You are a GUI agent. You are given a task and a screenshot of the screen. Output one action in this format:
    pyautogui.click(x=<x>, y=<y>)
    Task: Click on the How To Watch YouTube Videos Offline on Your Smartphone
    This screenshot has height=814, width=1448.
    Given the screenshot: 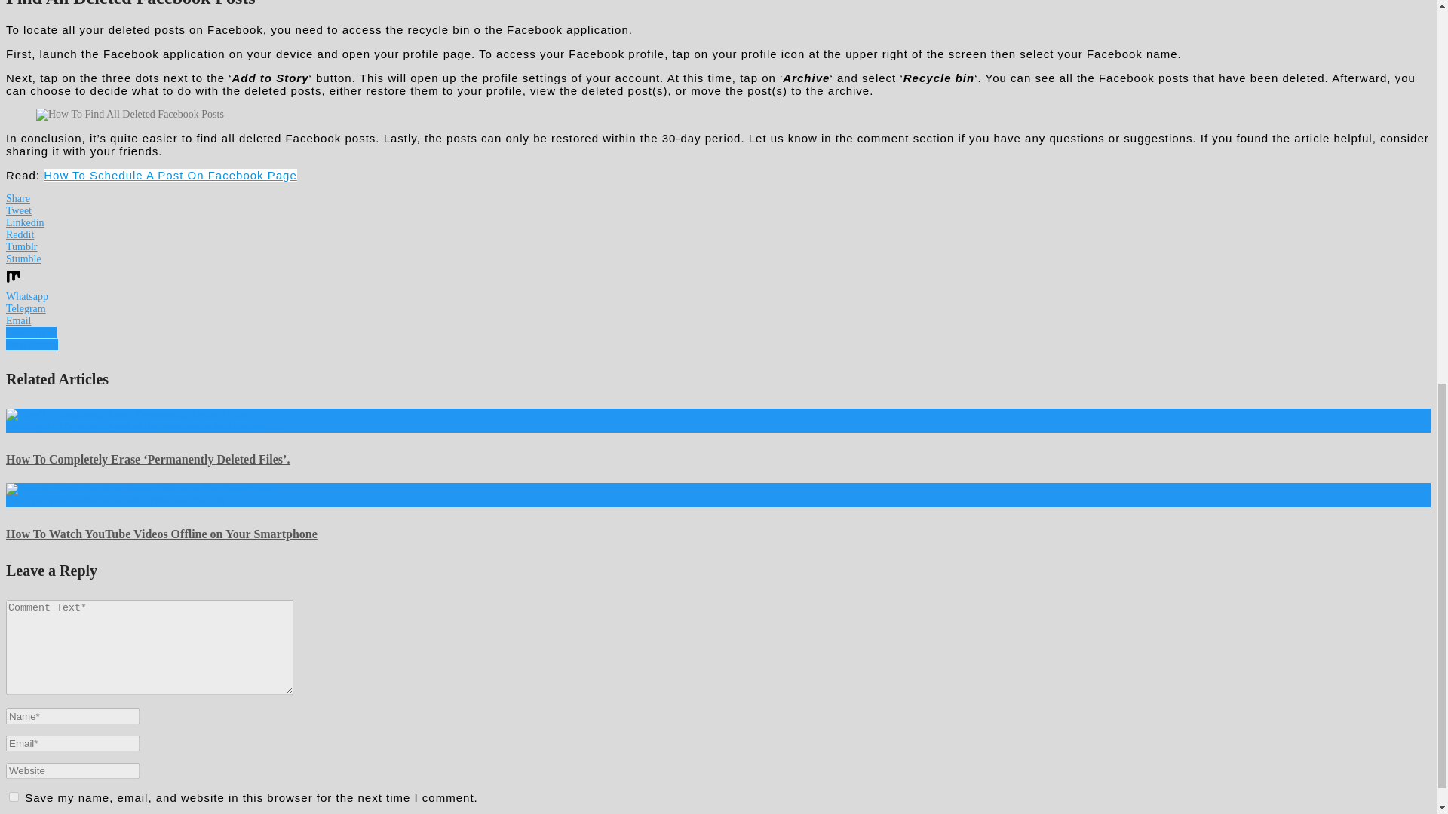 What is the action you would take?
    pyautogui.click(x=140, y=488)
    